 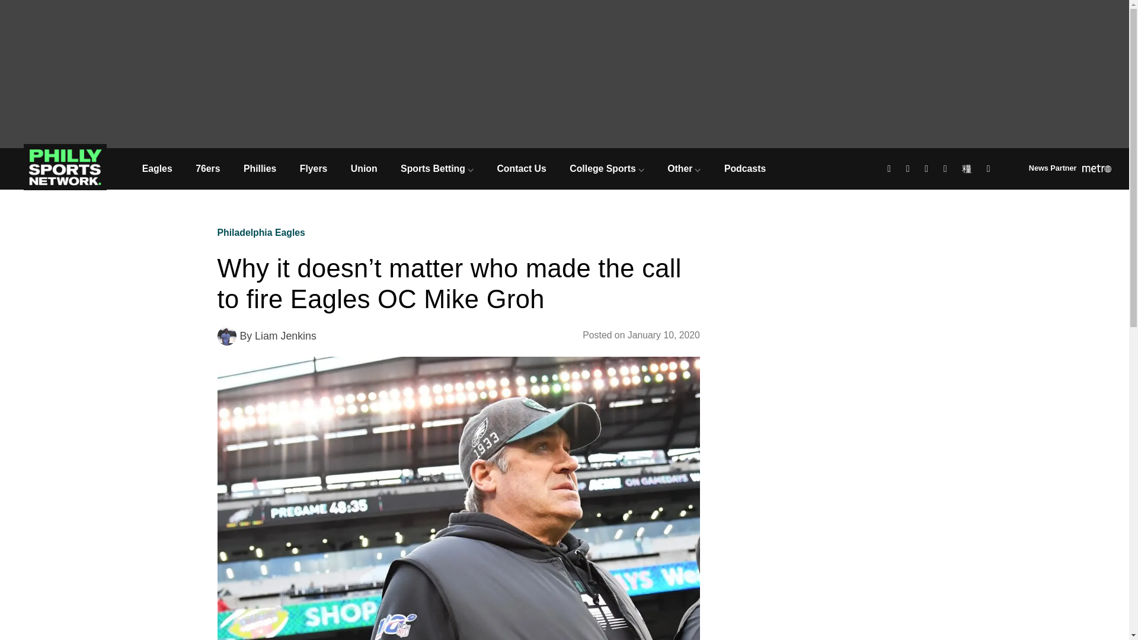 I want to click on News Partner, so click(x=1070, y=169).